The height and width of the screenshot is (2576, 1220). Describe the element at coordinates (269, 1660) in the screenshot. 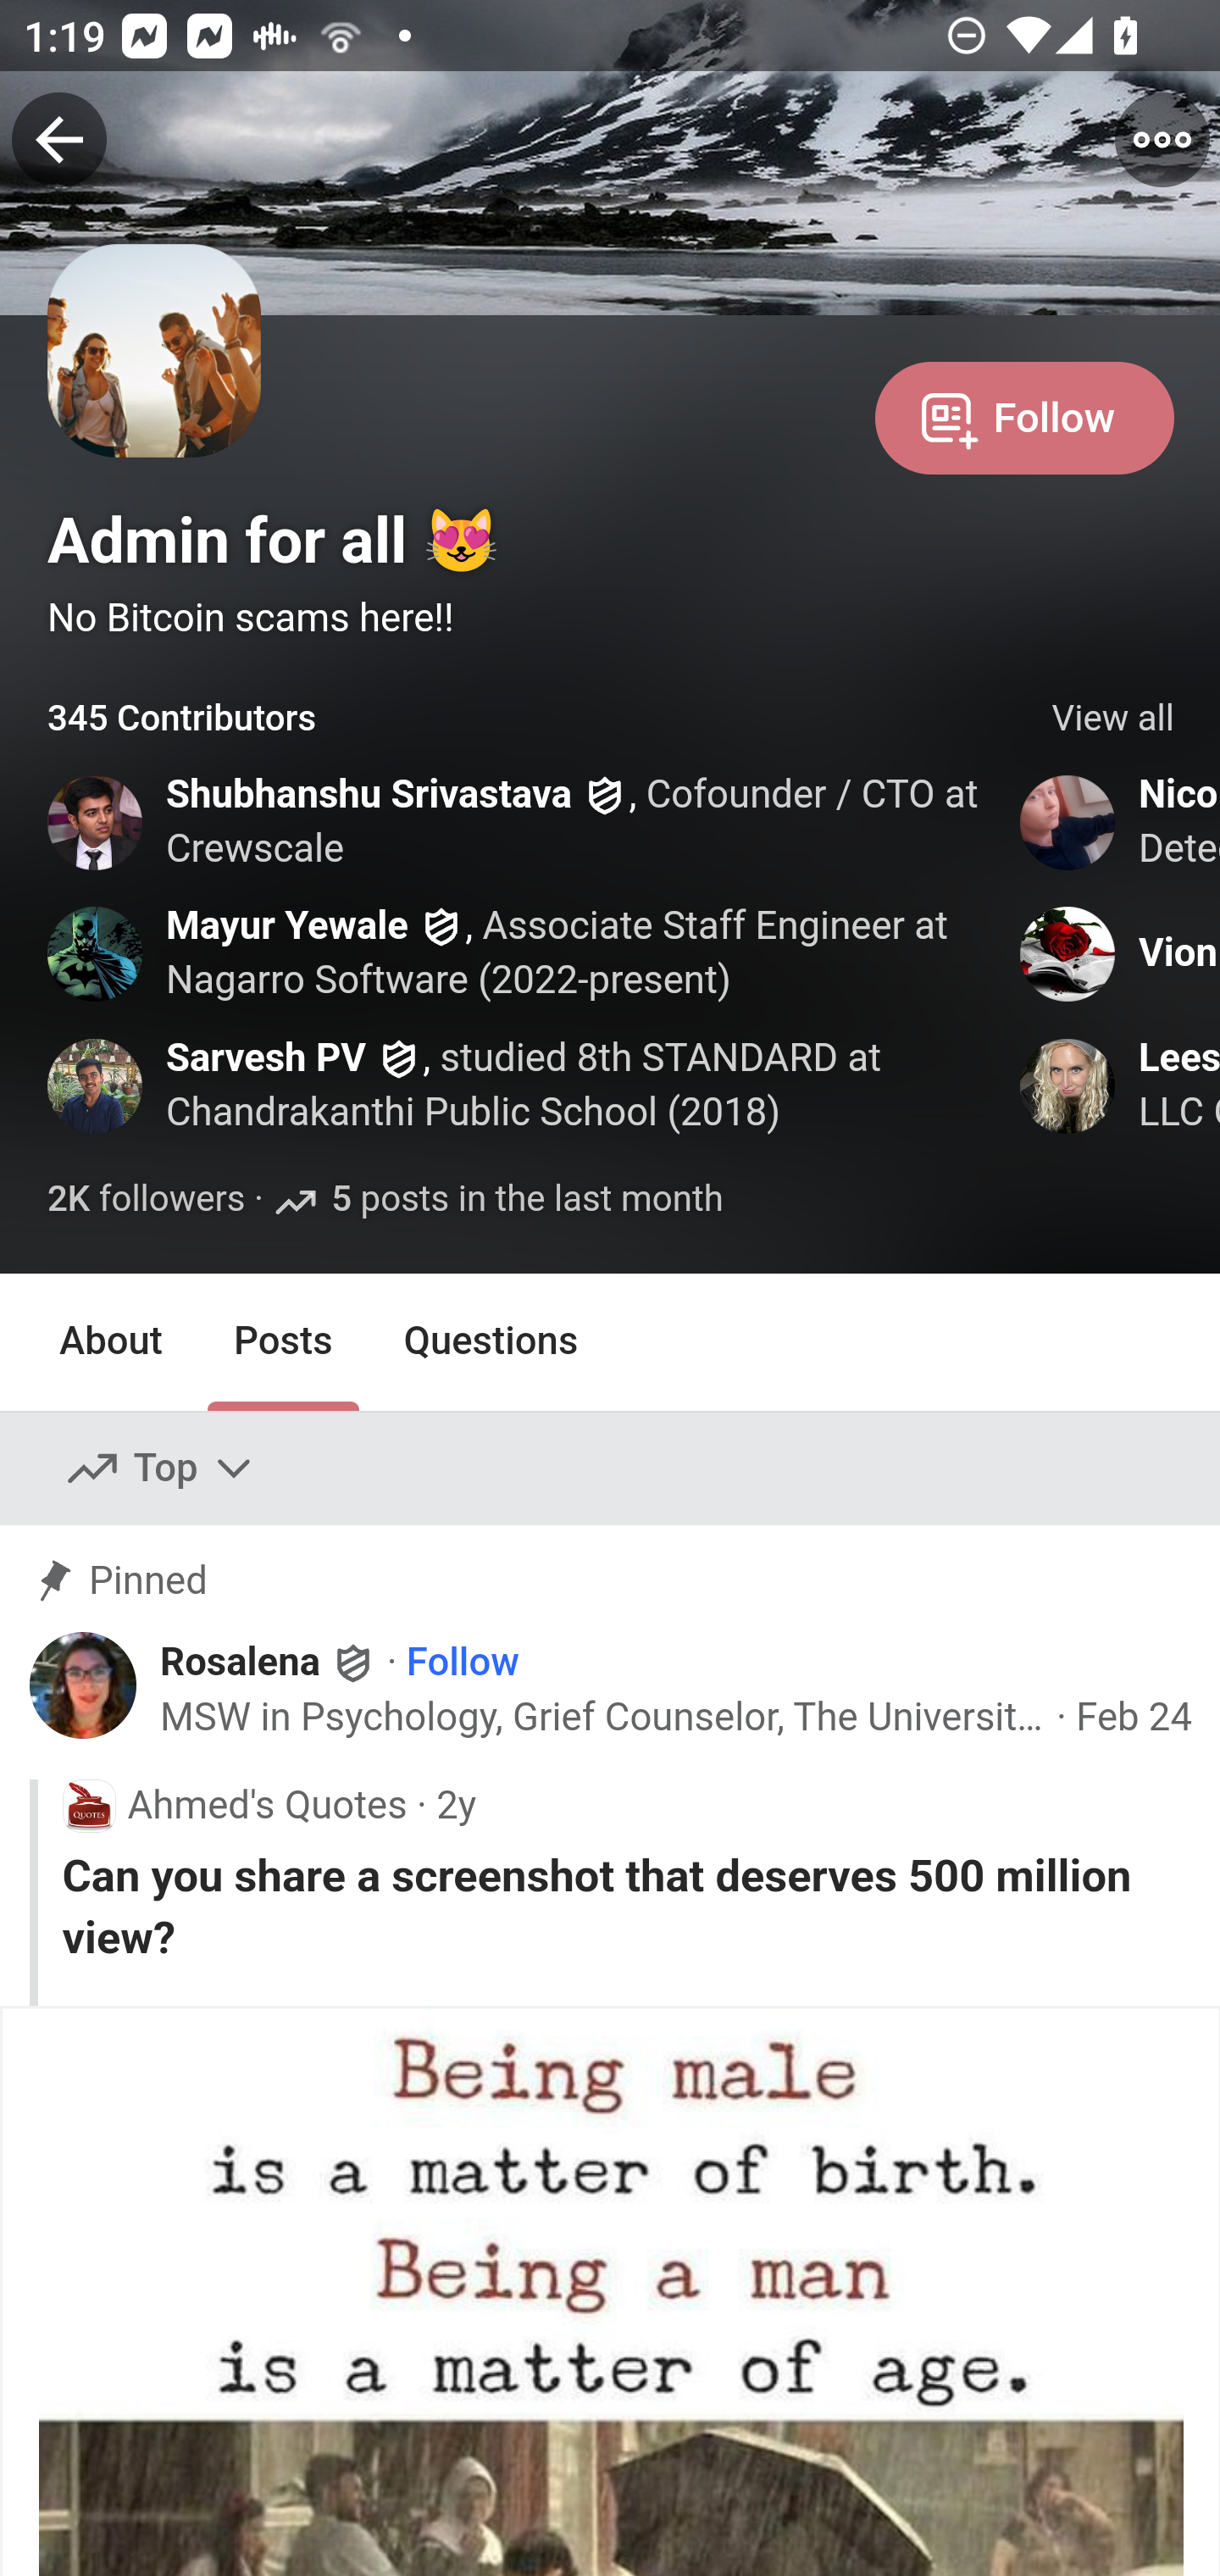

I see `Rosalena Rosalena  ` at that location.